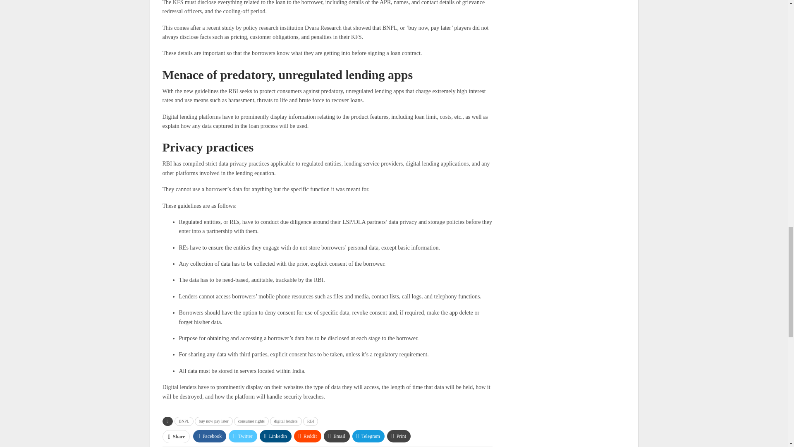 The image size is (794, 447). Describe the element at coordinates (251, 421) in the screenshot. I see `consumer rights` at that location.